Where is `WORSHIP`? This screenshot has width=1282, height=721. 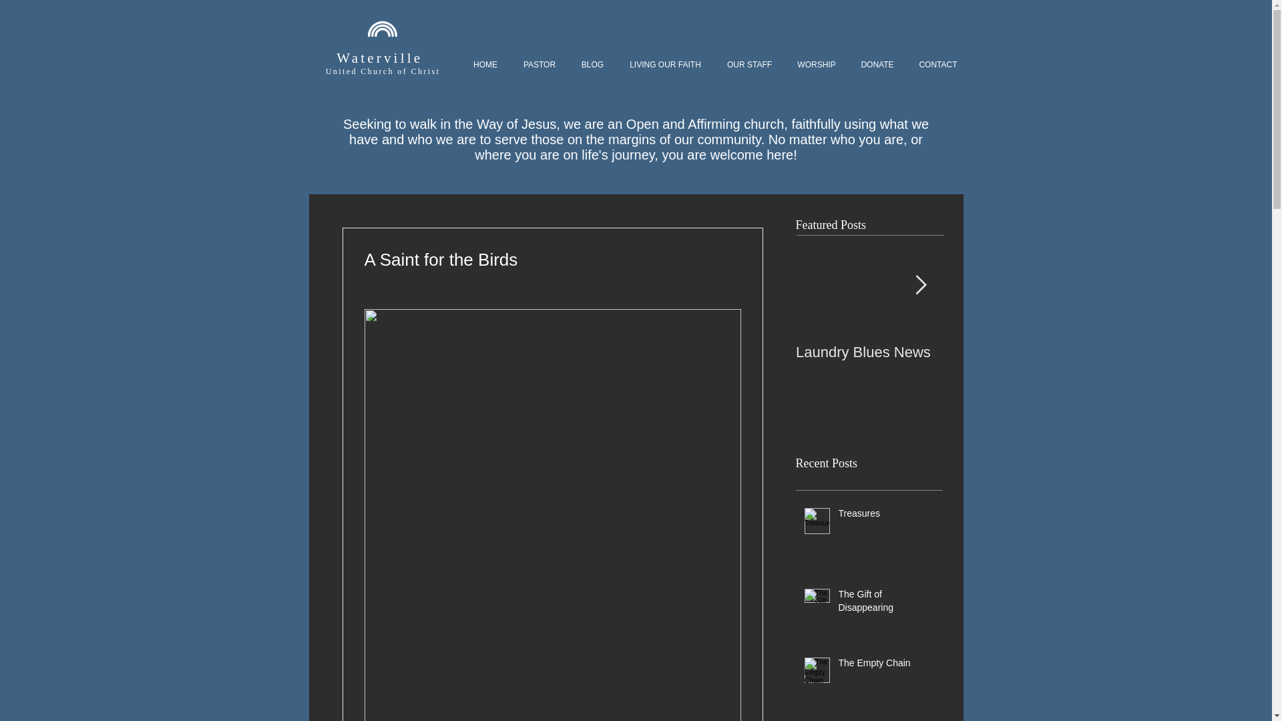 WORSHIP is located at coordinates (817, 65).